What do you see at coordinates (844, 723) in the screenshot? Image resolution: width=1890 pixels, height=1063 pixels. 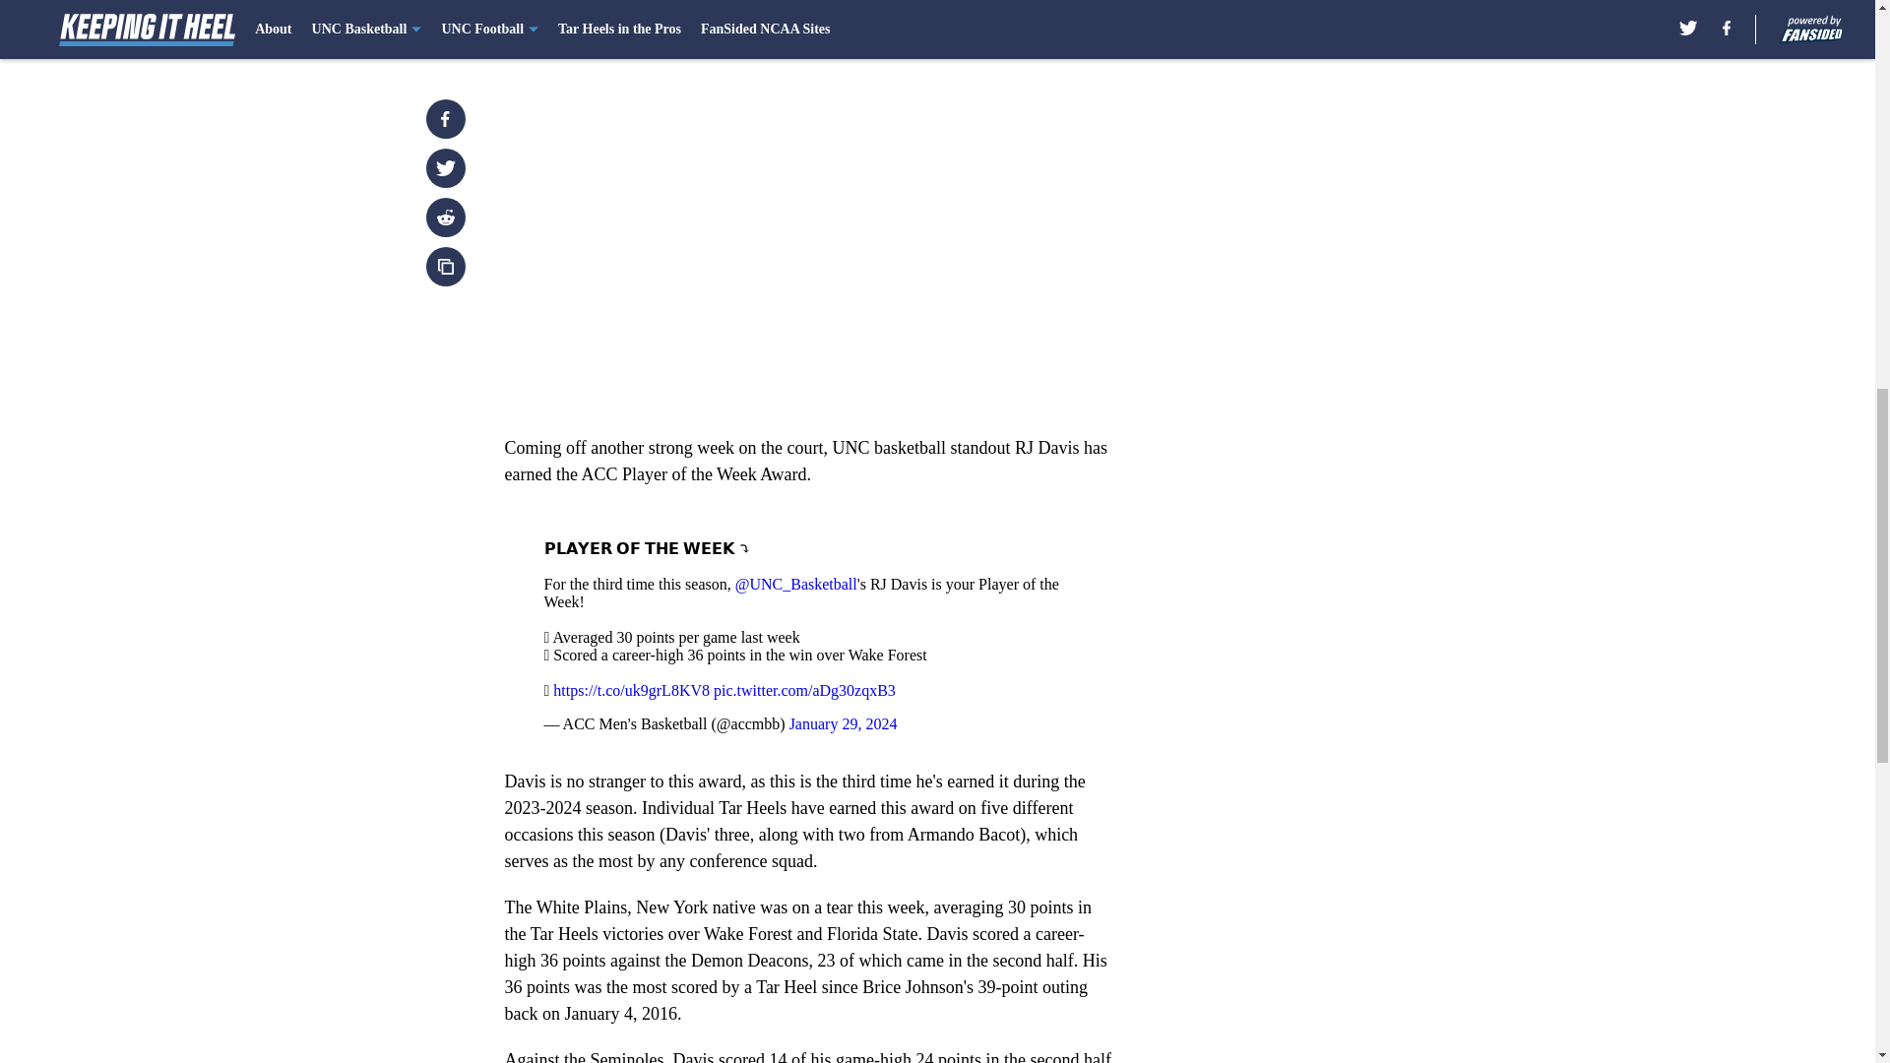 I see `January 29, 2024` at bounding box center [844, 723].